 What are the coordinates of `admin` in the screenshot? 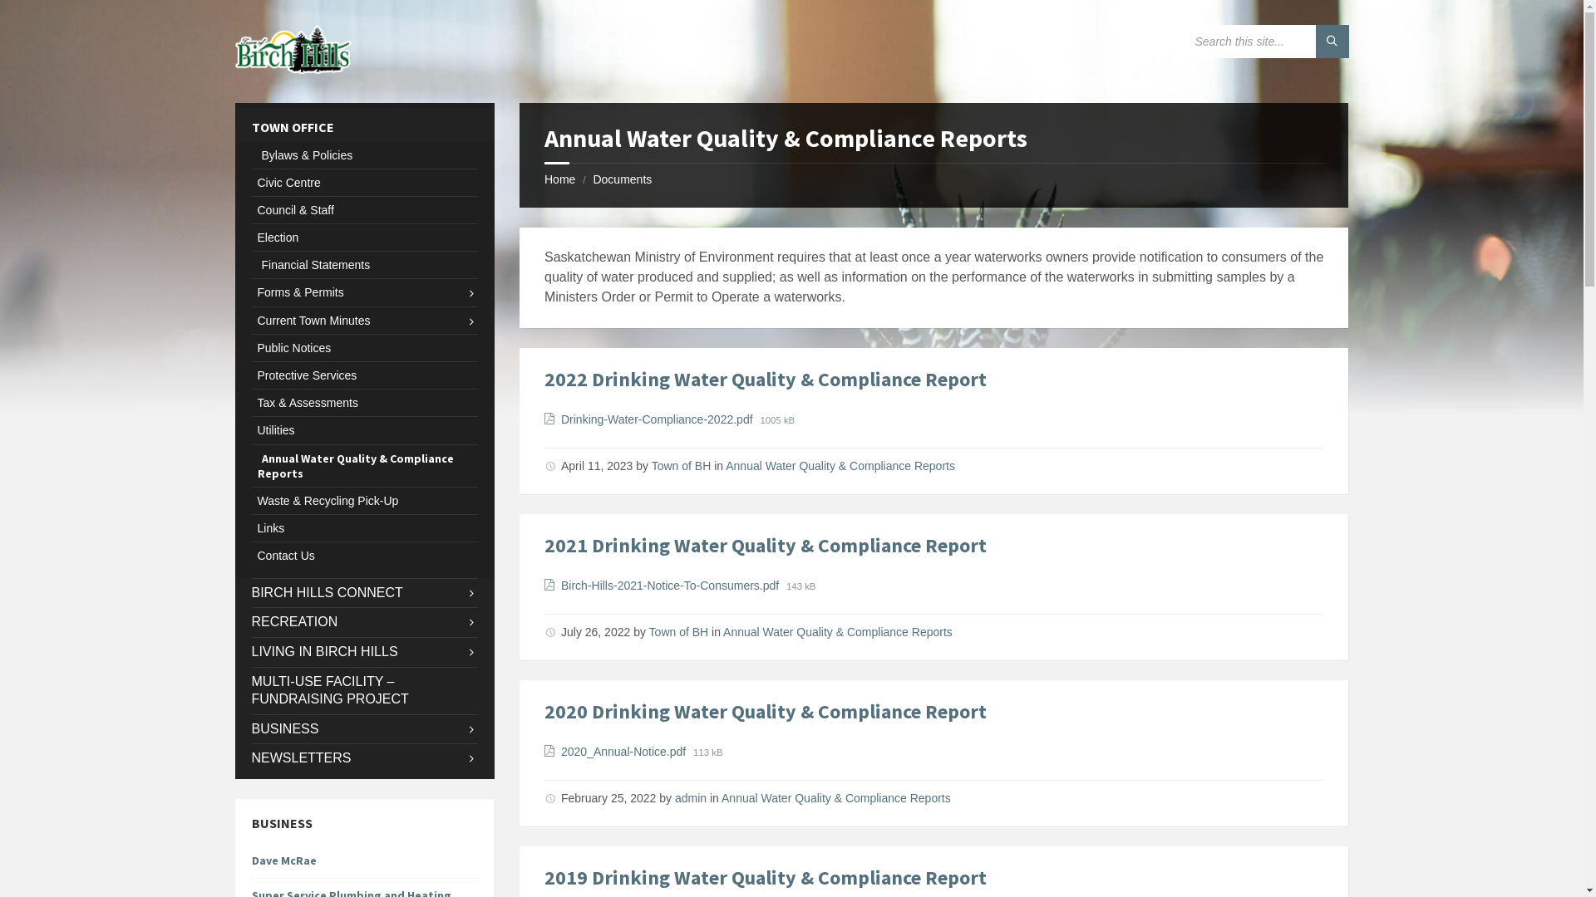 It's located at (691, 798).